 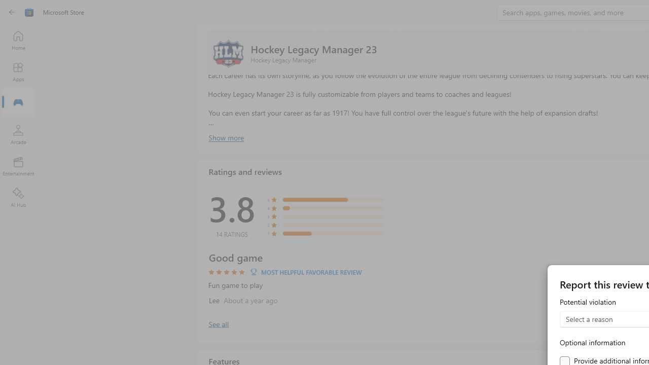 I want to click on Show all ratings and reviews, so click(x=218, y=323).